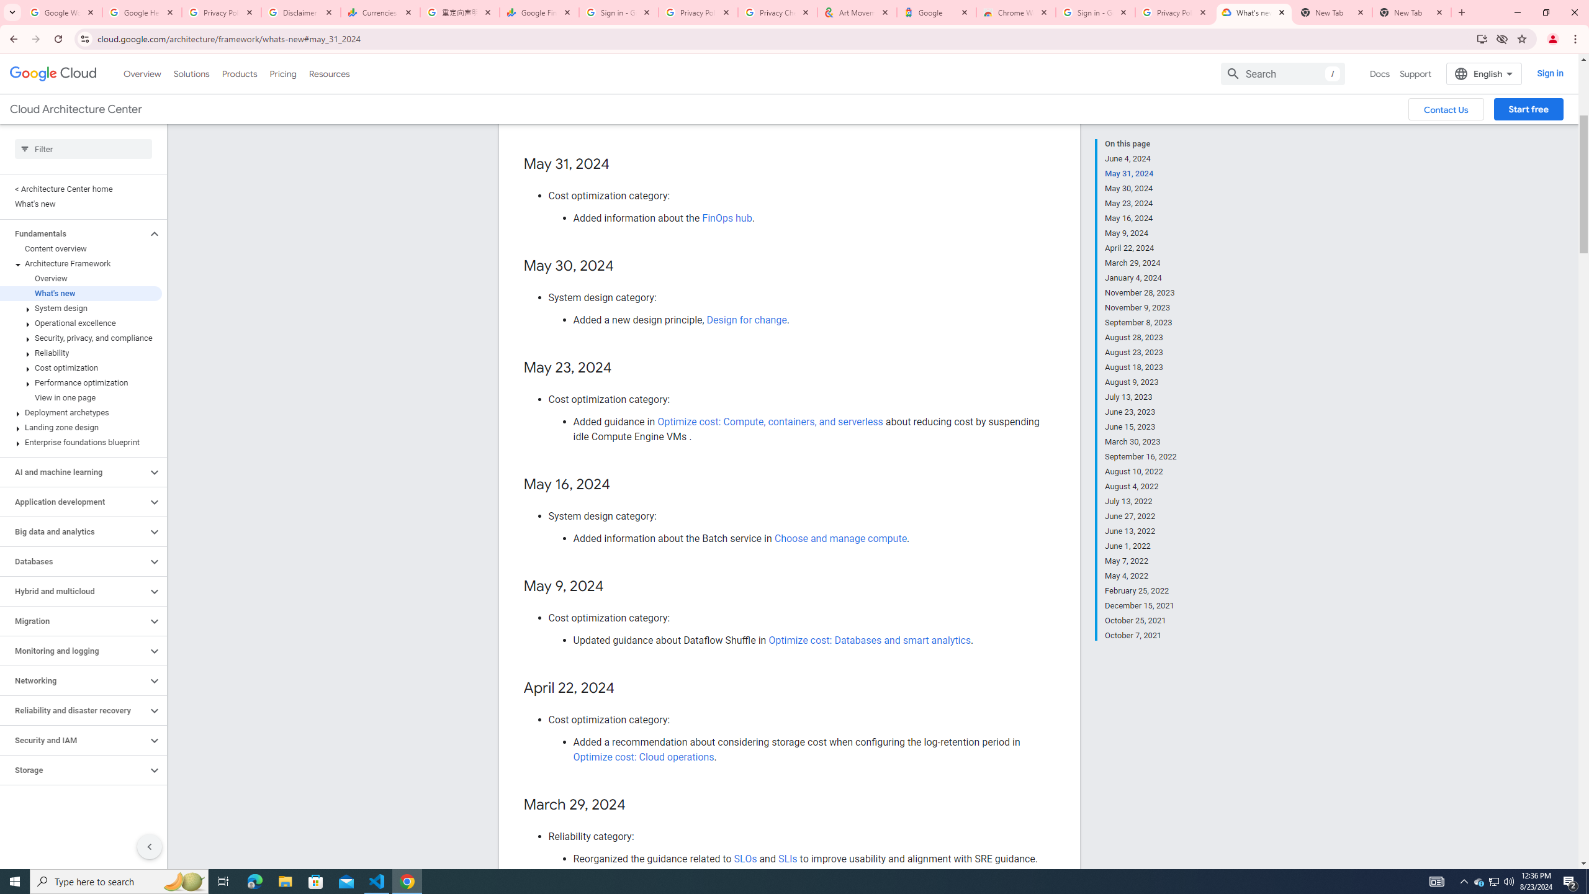  What do you see at coordinates (937, 12) in the screenshot?
I see `Google` at bounding box center [937, 12].